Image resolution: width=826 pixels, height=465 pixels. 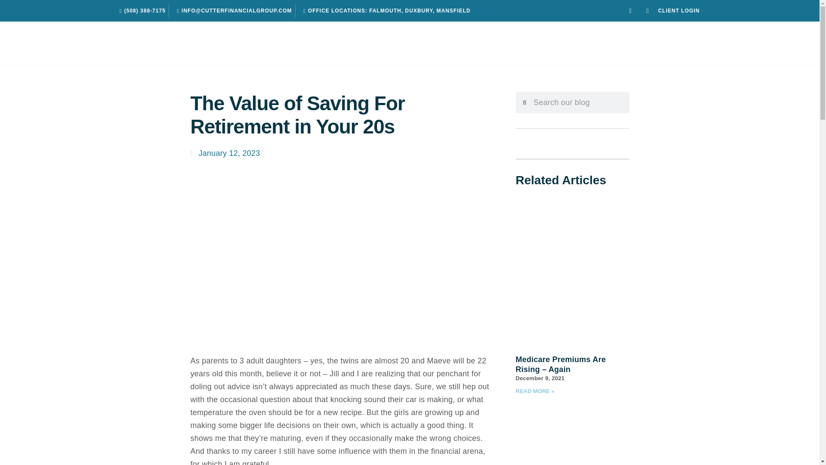 I want to click on Contact Us, so click(x=681, y=44).